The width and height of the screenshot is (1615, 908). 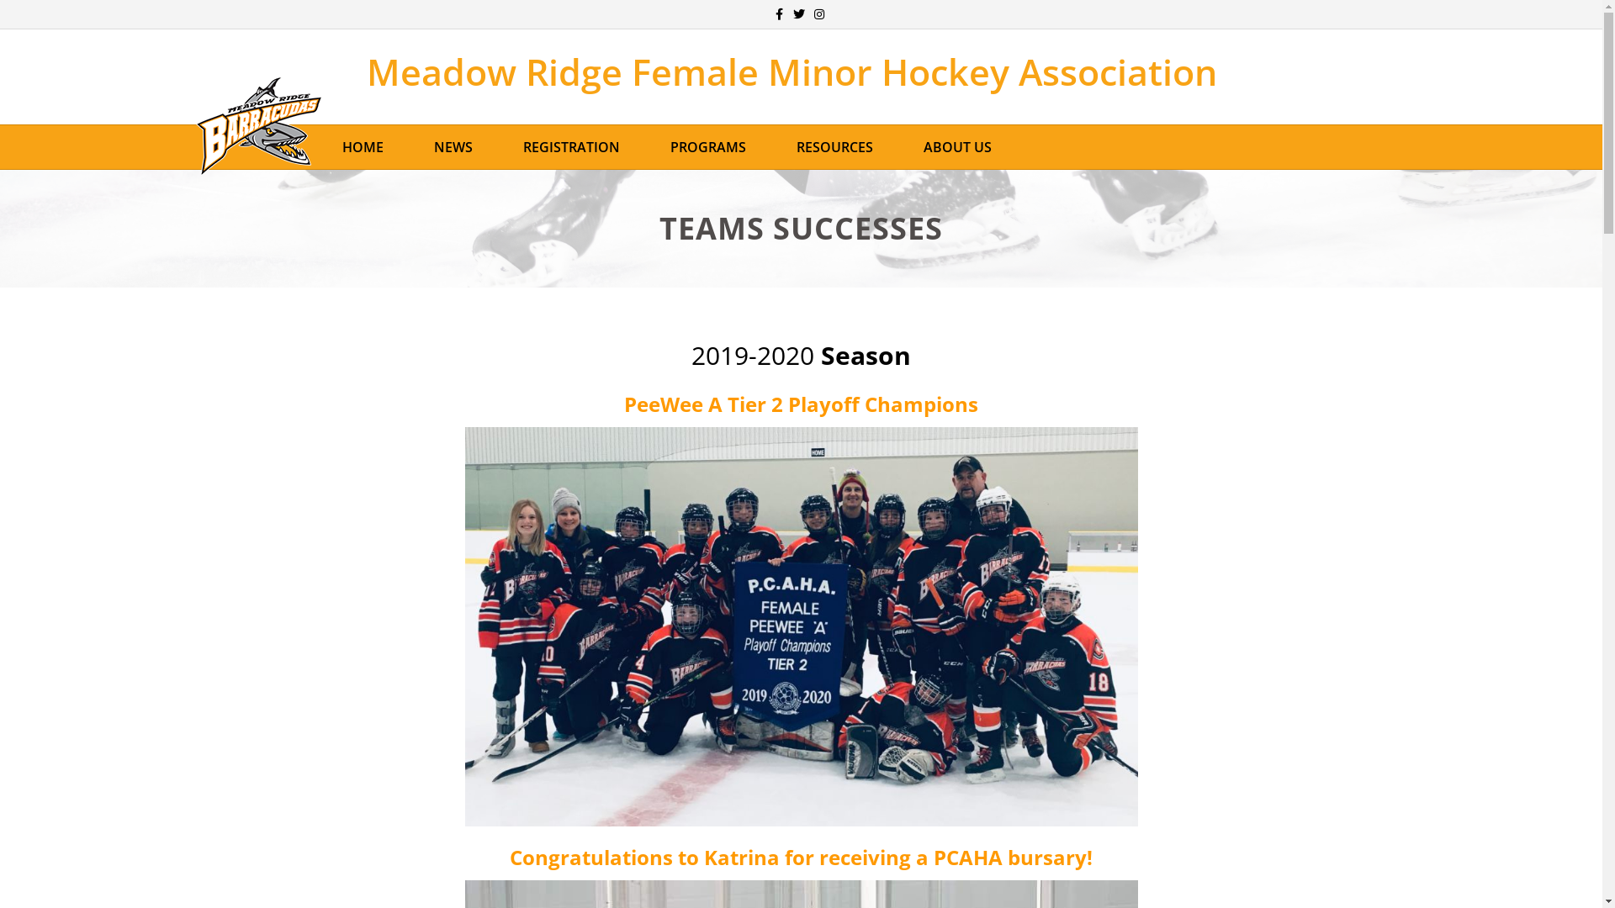 I want to click on RESOURCES, so click(x=834, y=147).